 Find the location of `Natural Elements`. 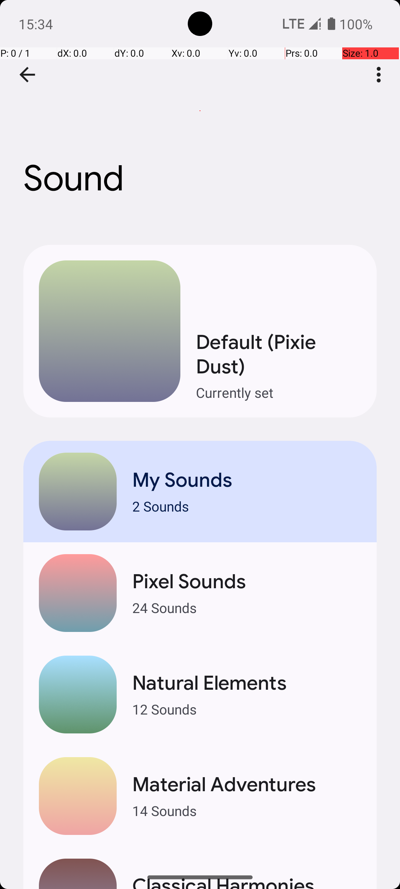

Natural Elements is located at coordinates (247, 683).